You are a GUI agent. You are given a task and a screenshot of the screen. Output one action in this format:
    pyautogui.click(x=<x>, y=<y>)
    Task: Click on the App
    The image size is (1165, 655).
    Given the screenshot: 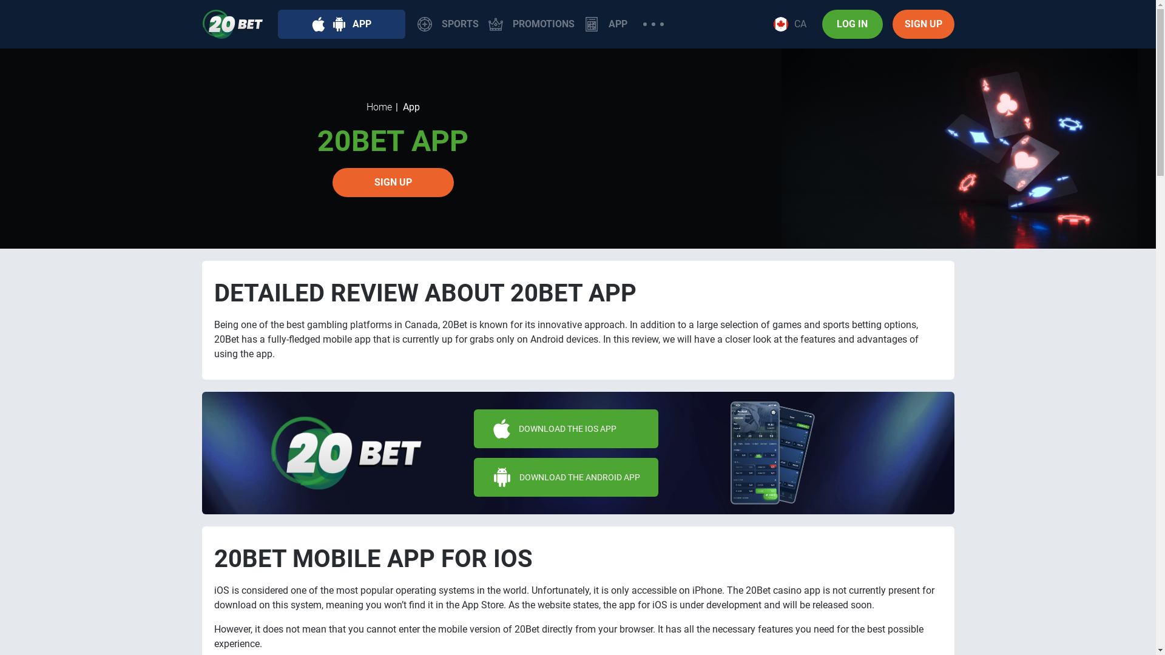 What is the action you would take?
    pyautogui.click(x=591, y=24)
    